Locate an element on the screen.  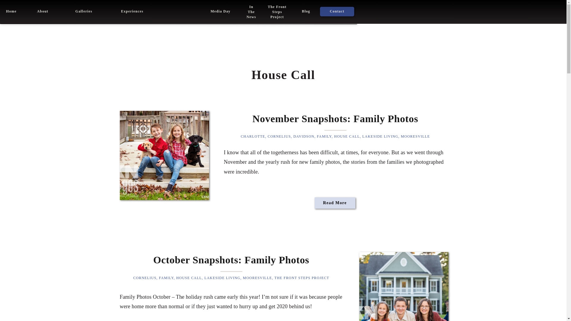
About is located at coordinates (132, 11).